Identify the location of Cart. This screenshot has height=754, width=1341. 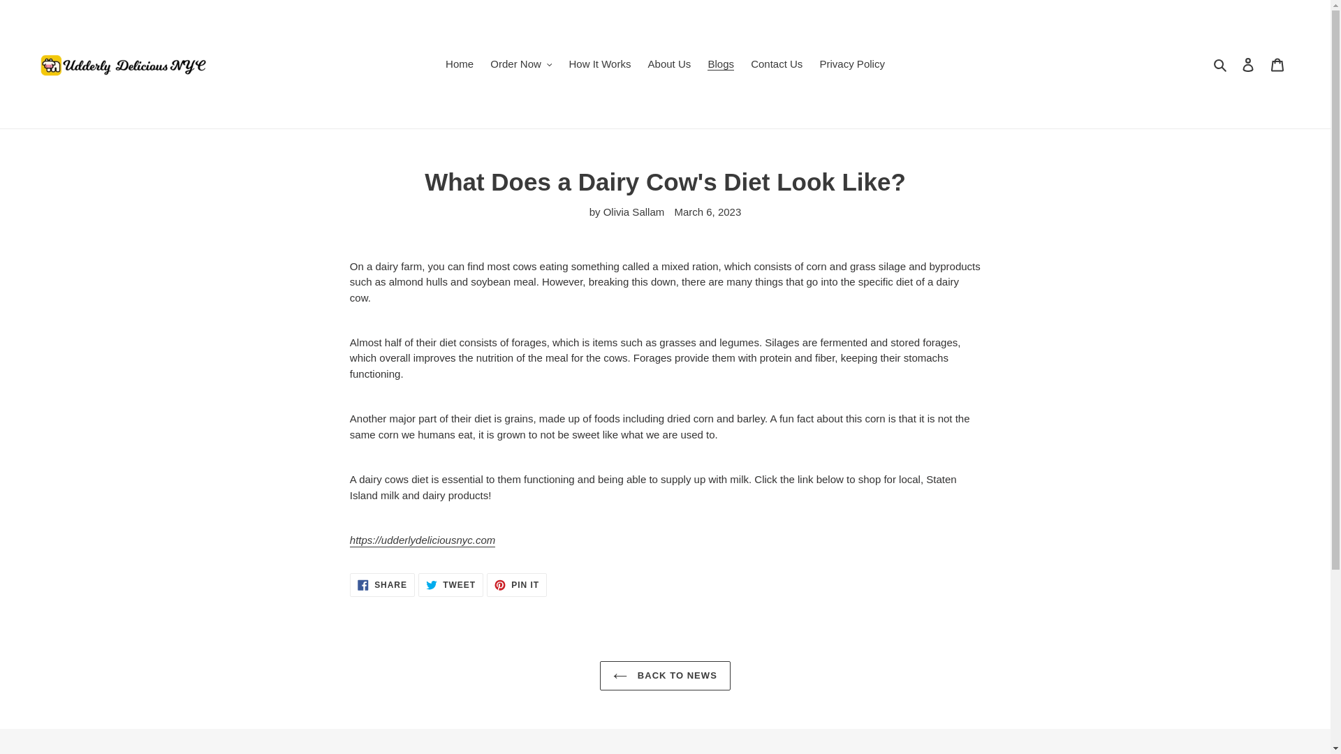
(1277, 64).